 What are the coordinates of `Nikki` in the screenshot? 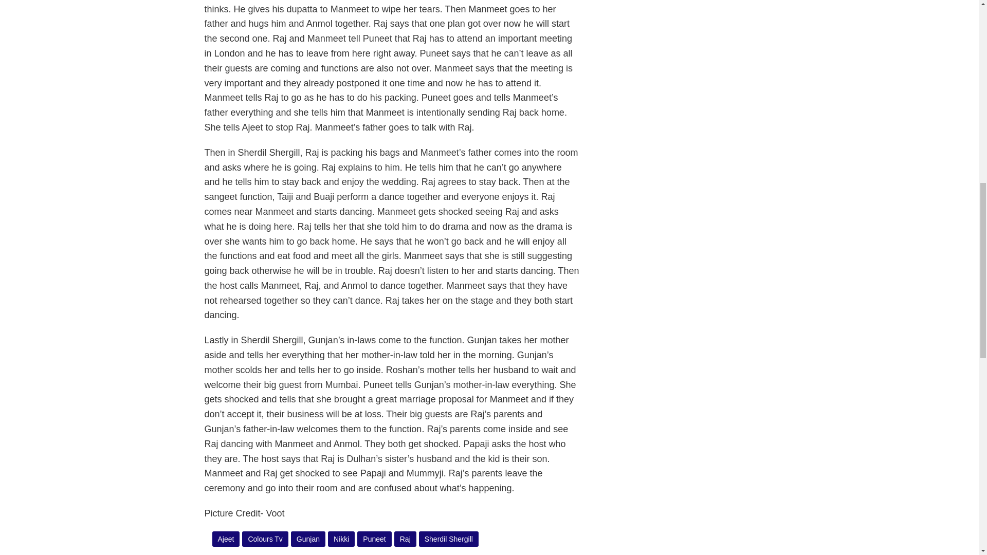 It's located at (341, 539).